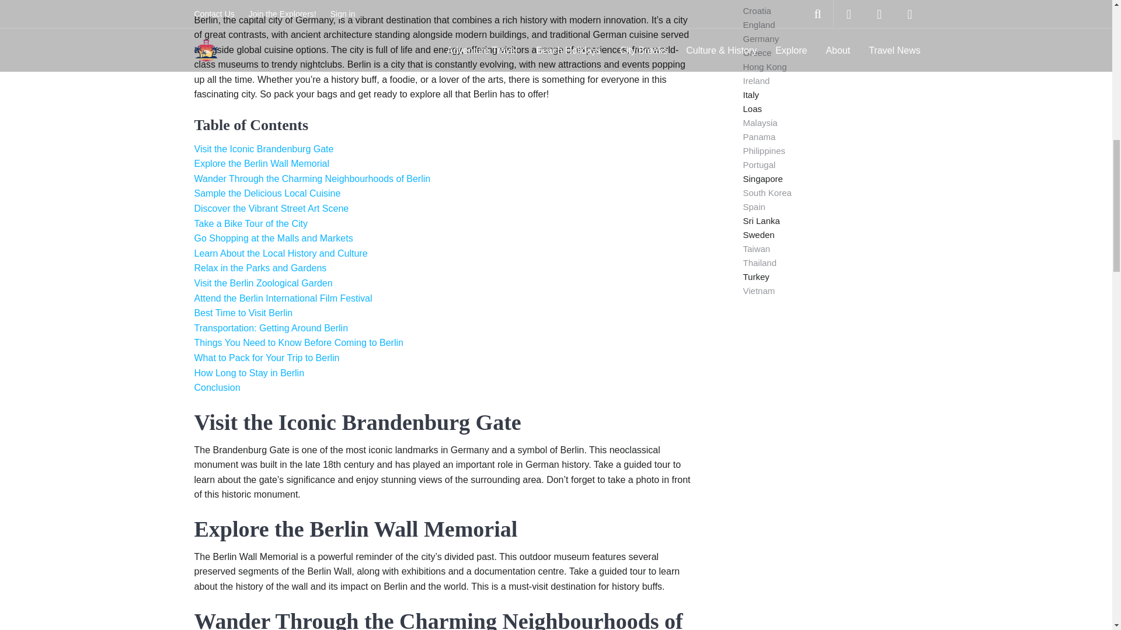 This screenshot has height=630, width=1121. I want to click on How Long to Stay in Berlin, so click(249, 373).